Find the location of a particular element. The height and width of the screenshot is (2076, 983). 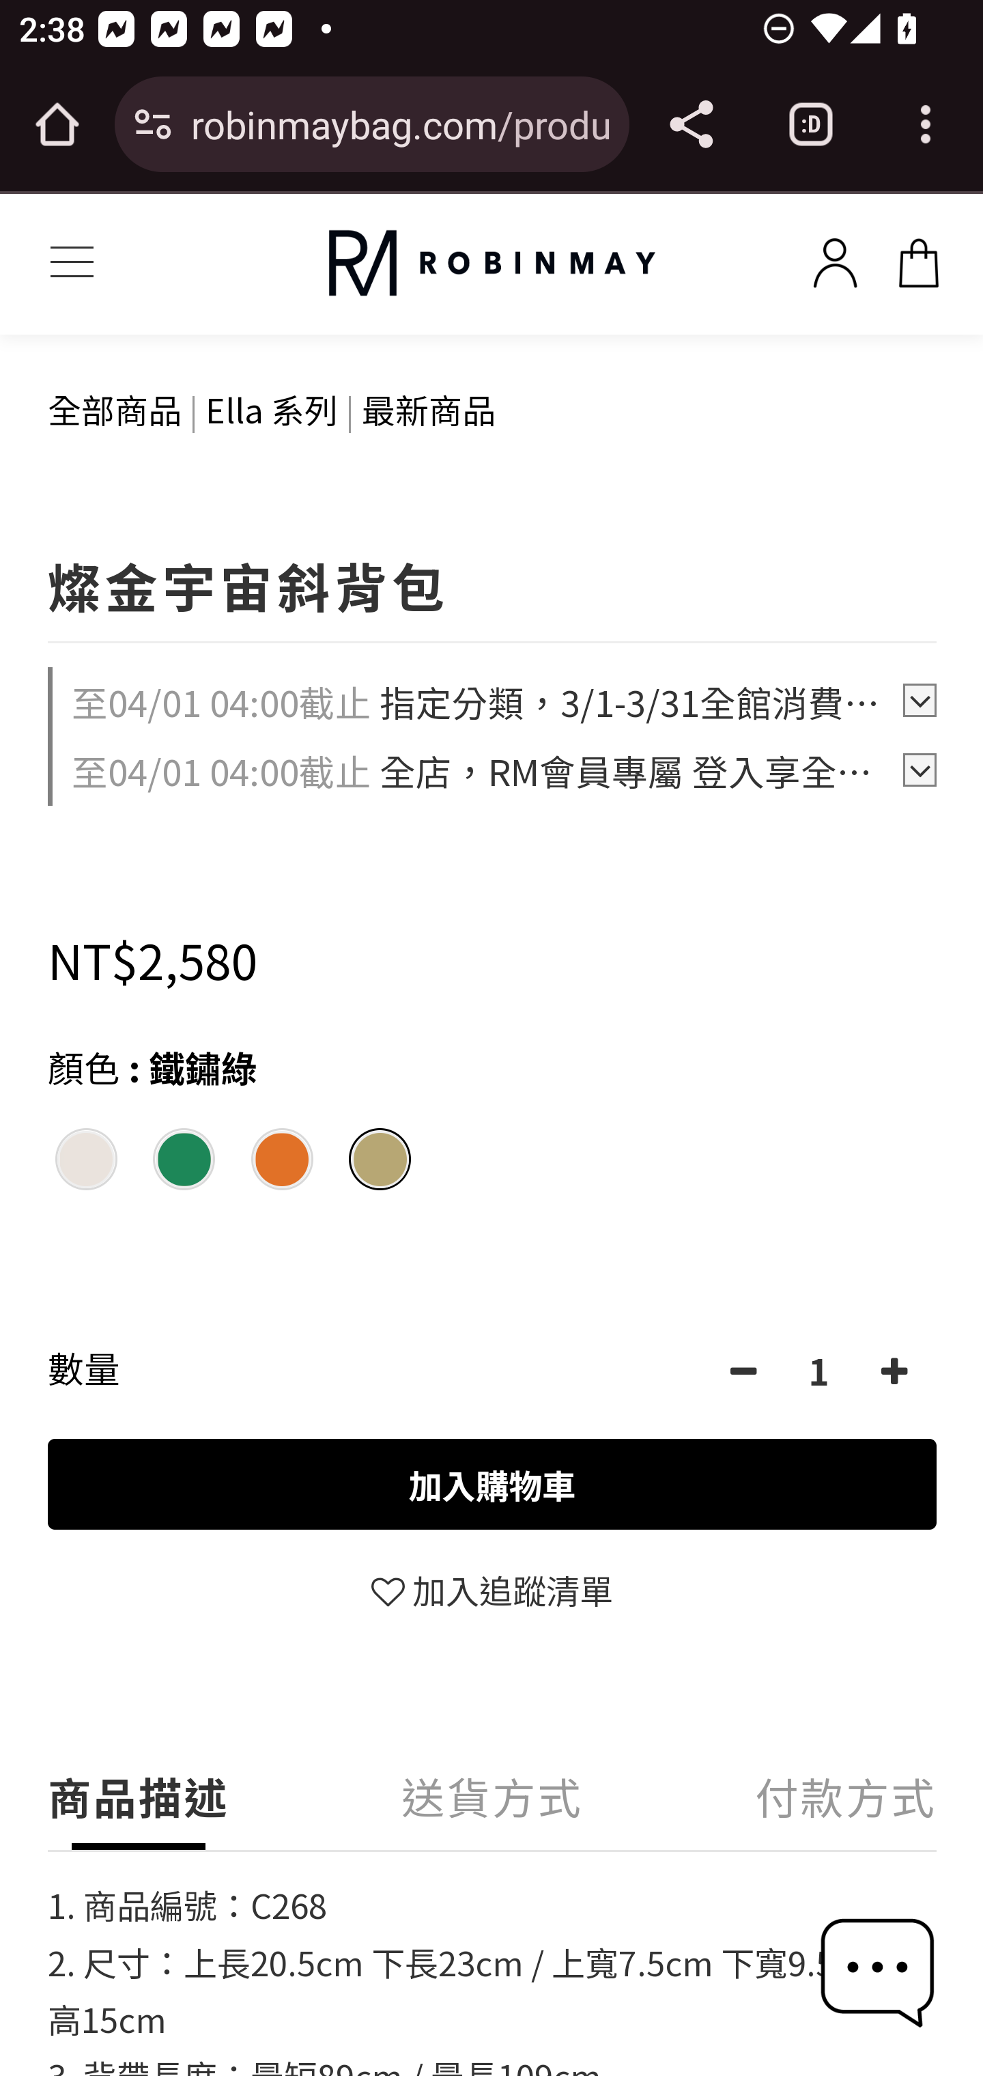

 is located at coordinates (743, 1371).